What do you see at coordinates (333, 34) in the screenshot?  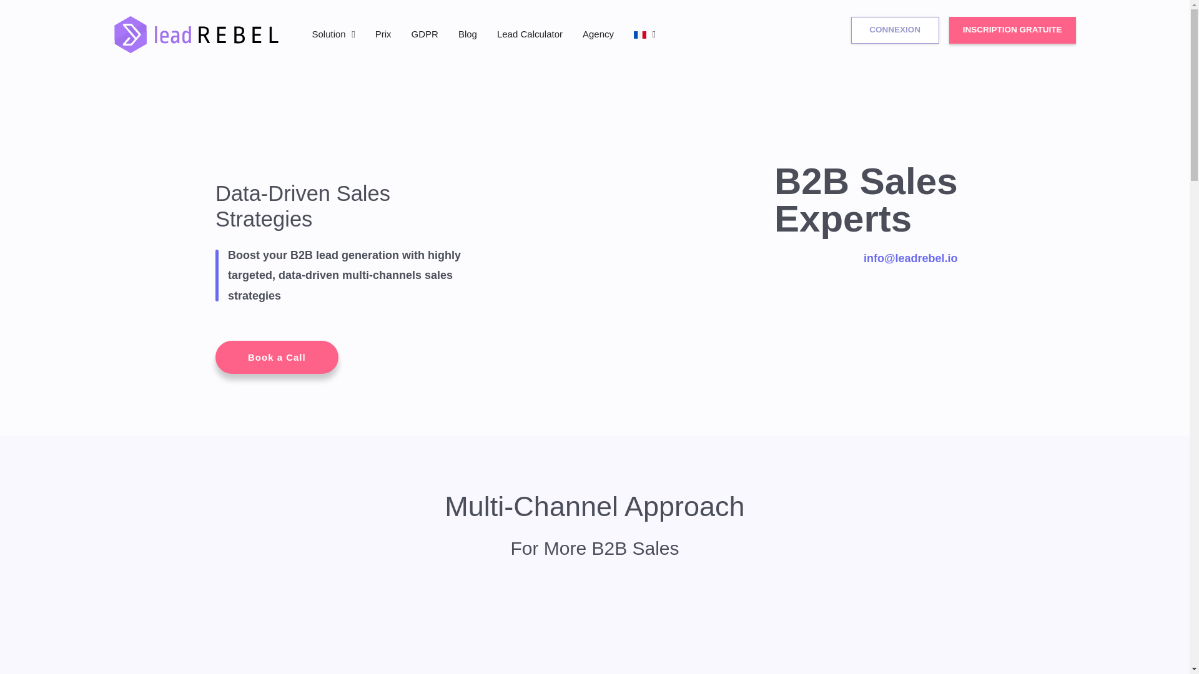 I see `Solution` at bounding box center [333, 34].